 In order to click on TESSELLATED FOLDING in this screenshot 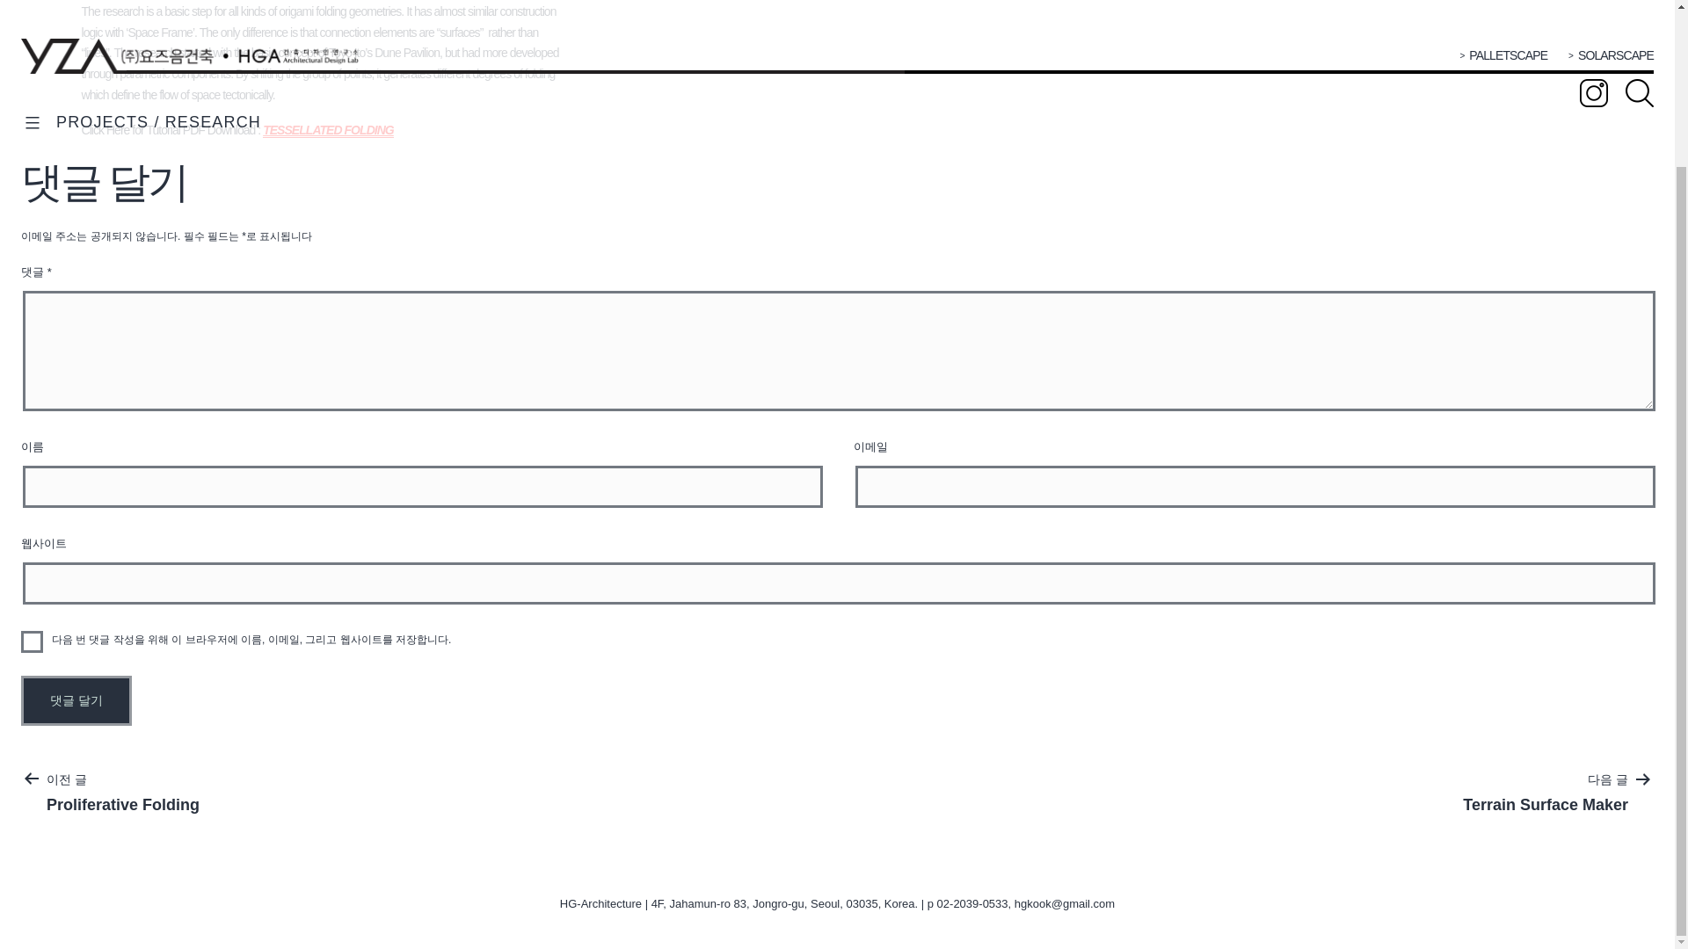, I will do `click(328, 130)`.